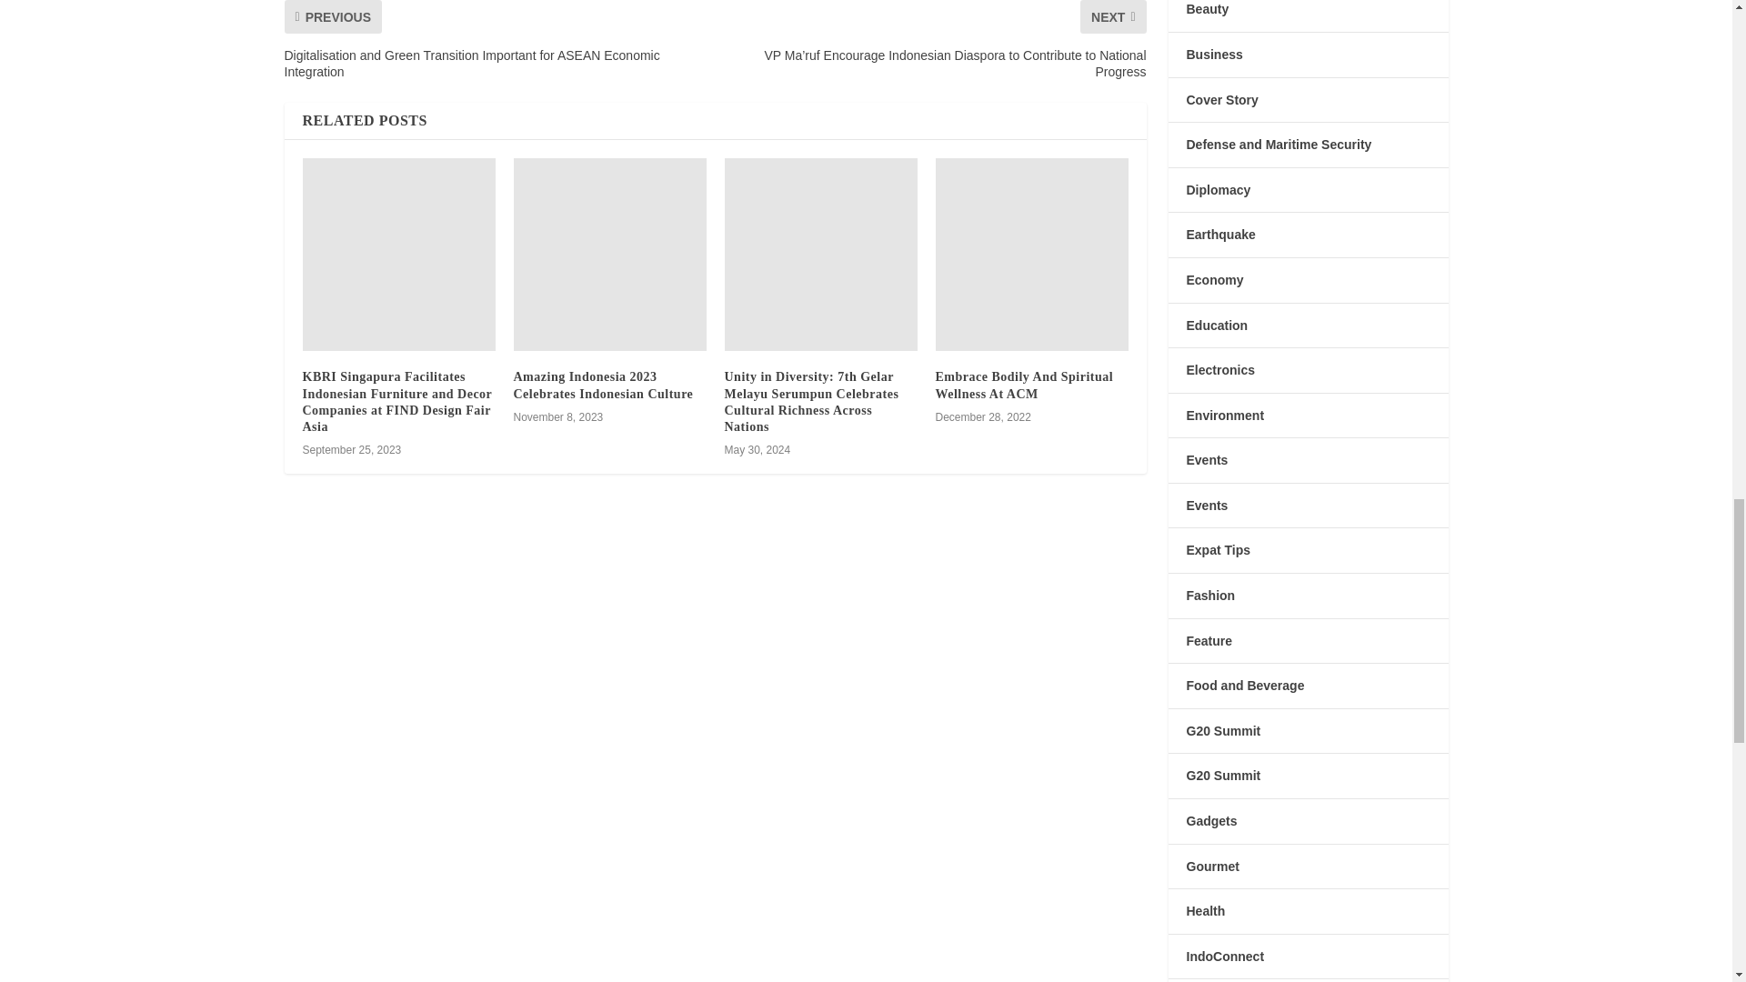  Describe the element at coordinates (609, 254) in the screenshot. I see `Amazing Indonesia 2023 Celebrates Indonesian Culture` at that location.